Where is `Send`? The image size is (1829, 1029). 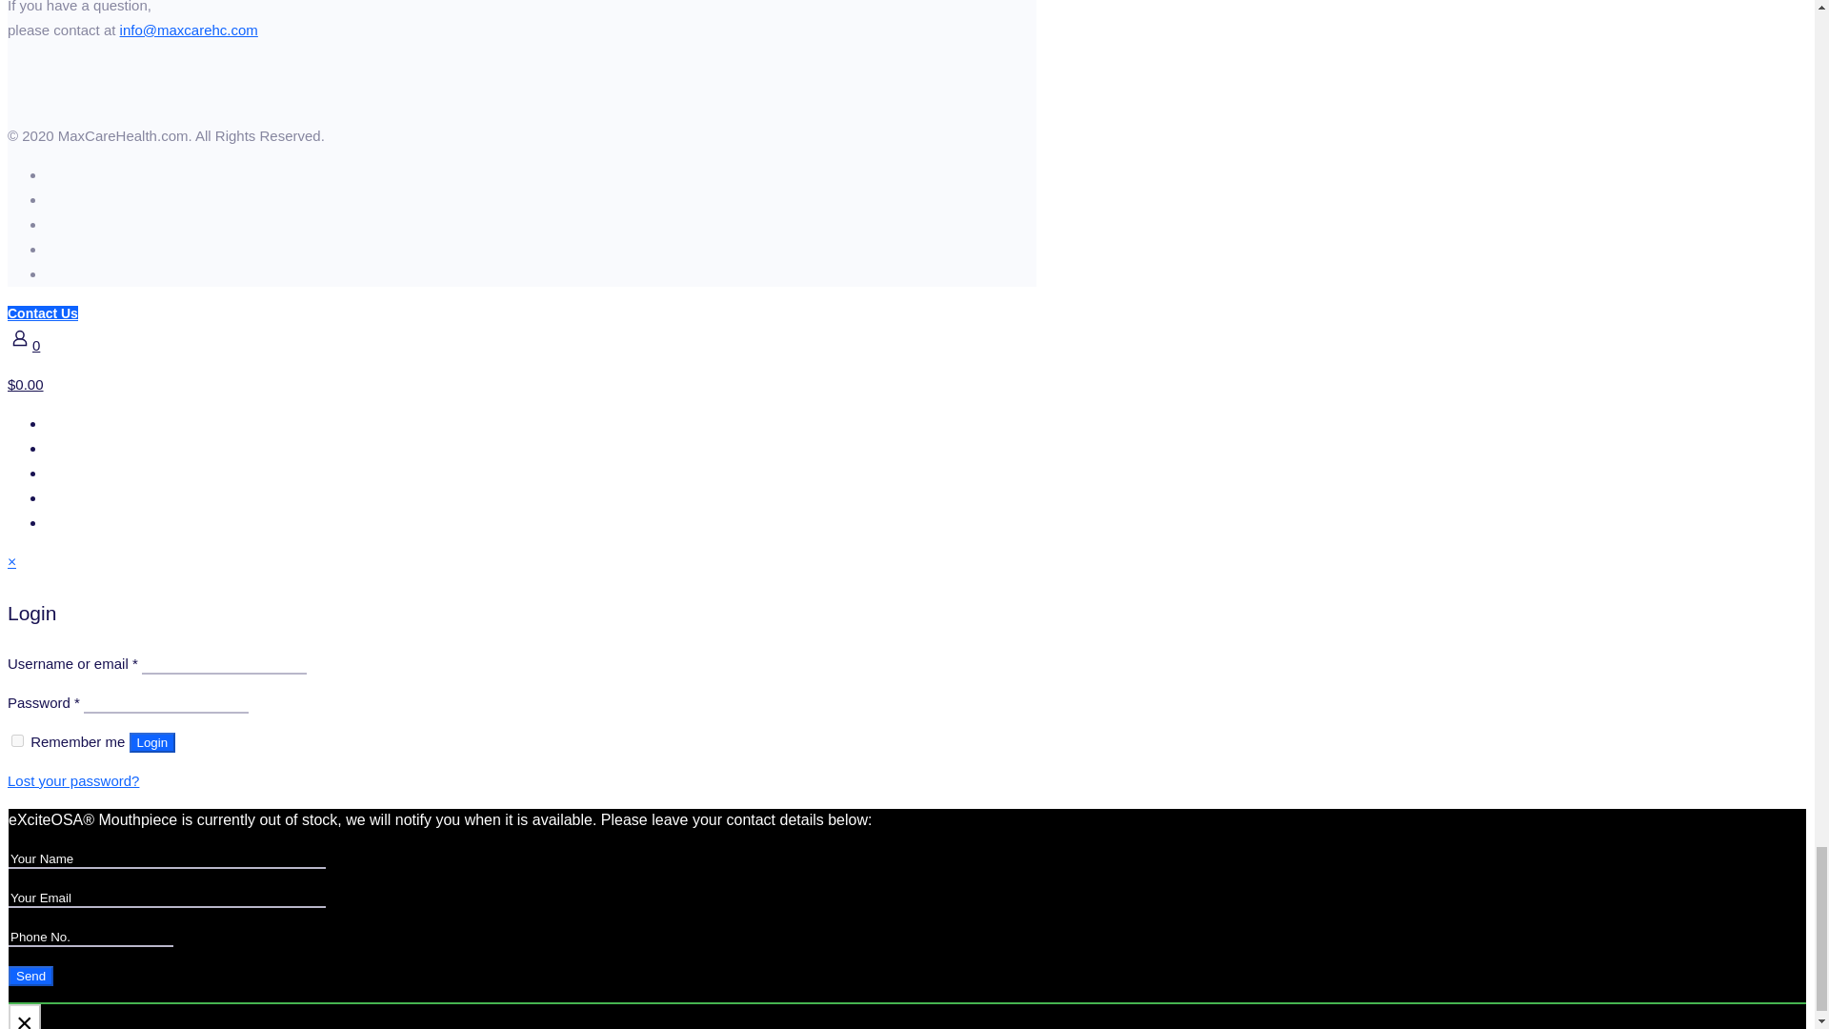
Send is located at coordinates (30, 976).